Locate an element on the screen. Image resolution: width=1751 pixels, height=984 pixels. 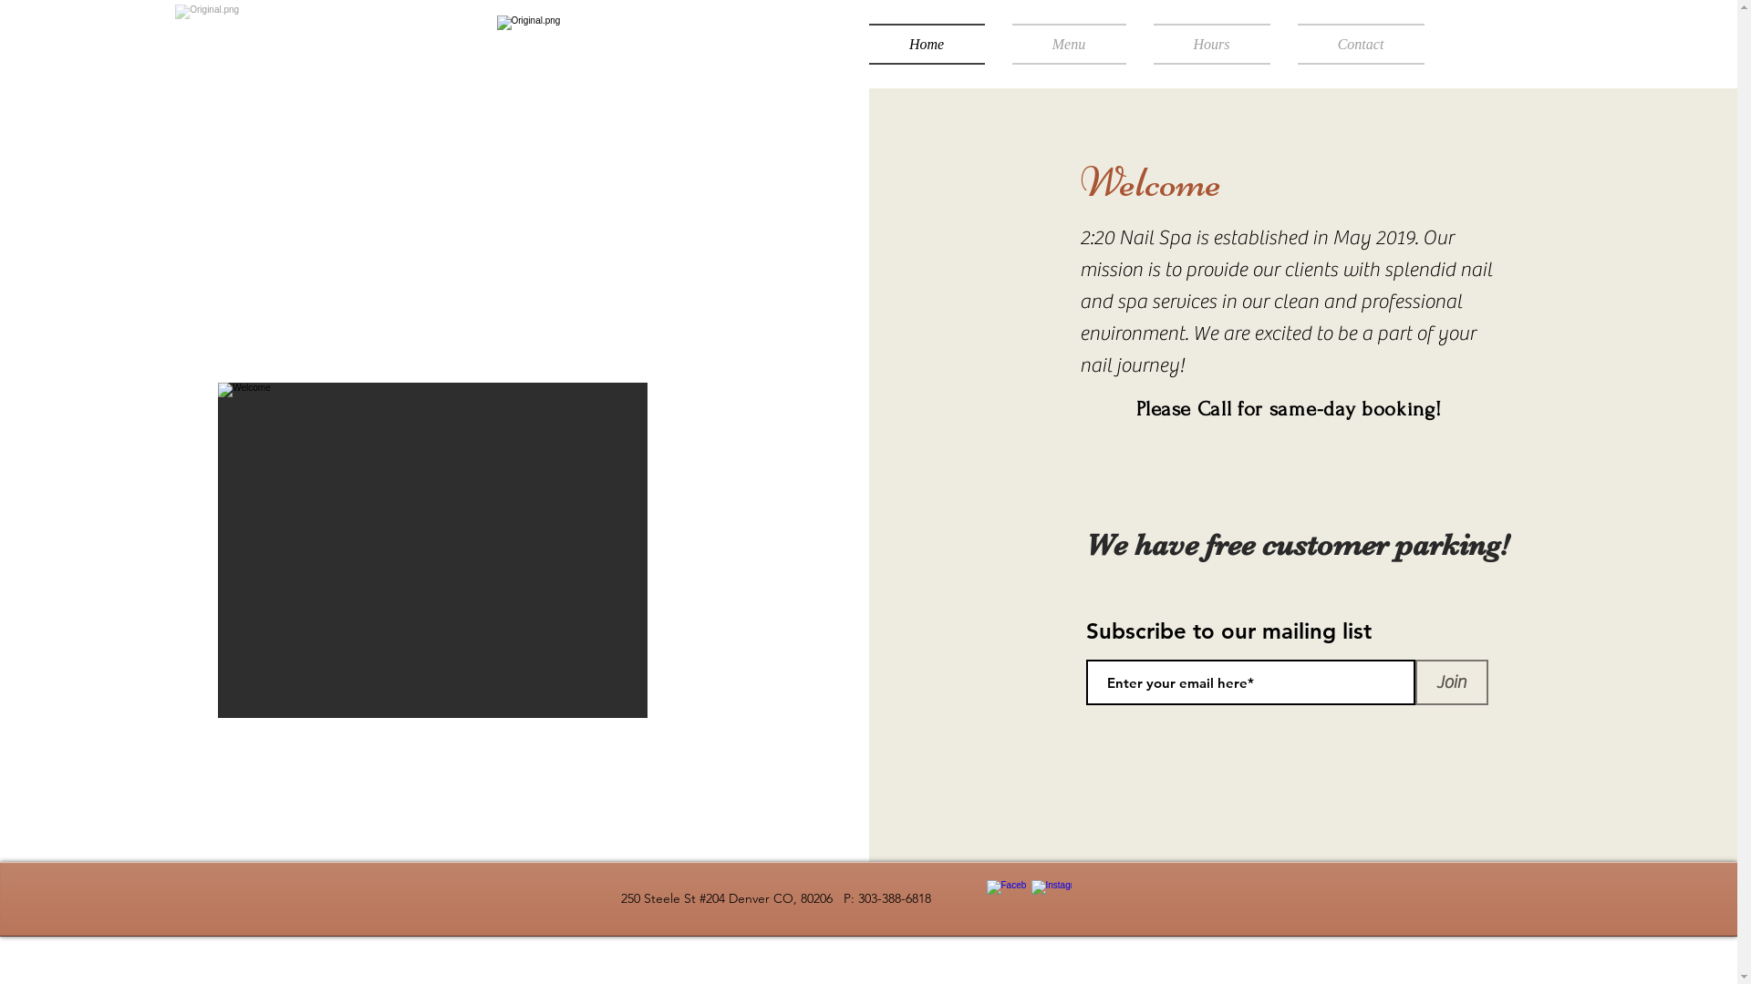
Home is located at coordinates (933, 44).